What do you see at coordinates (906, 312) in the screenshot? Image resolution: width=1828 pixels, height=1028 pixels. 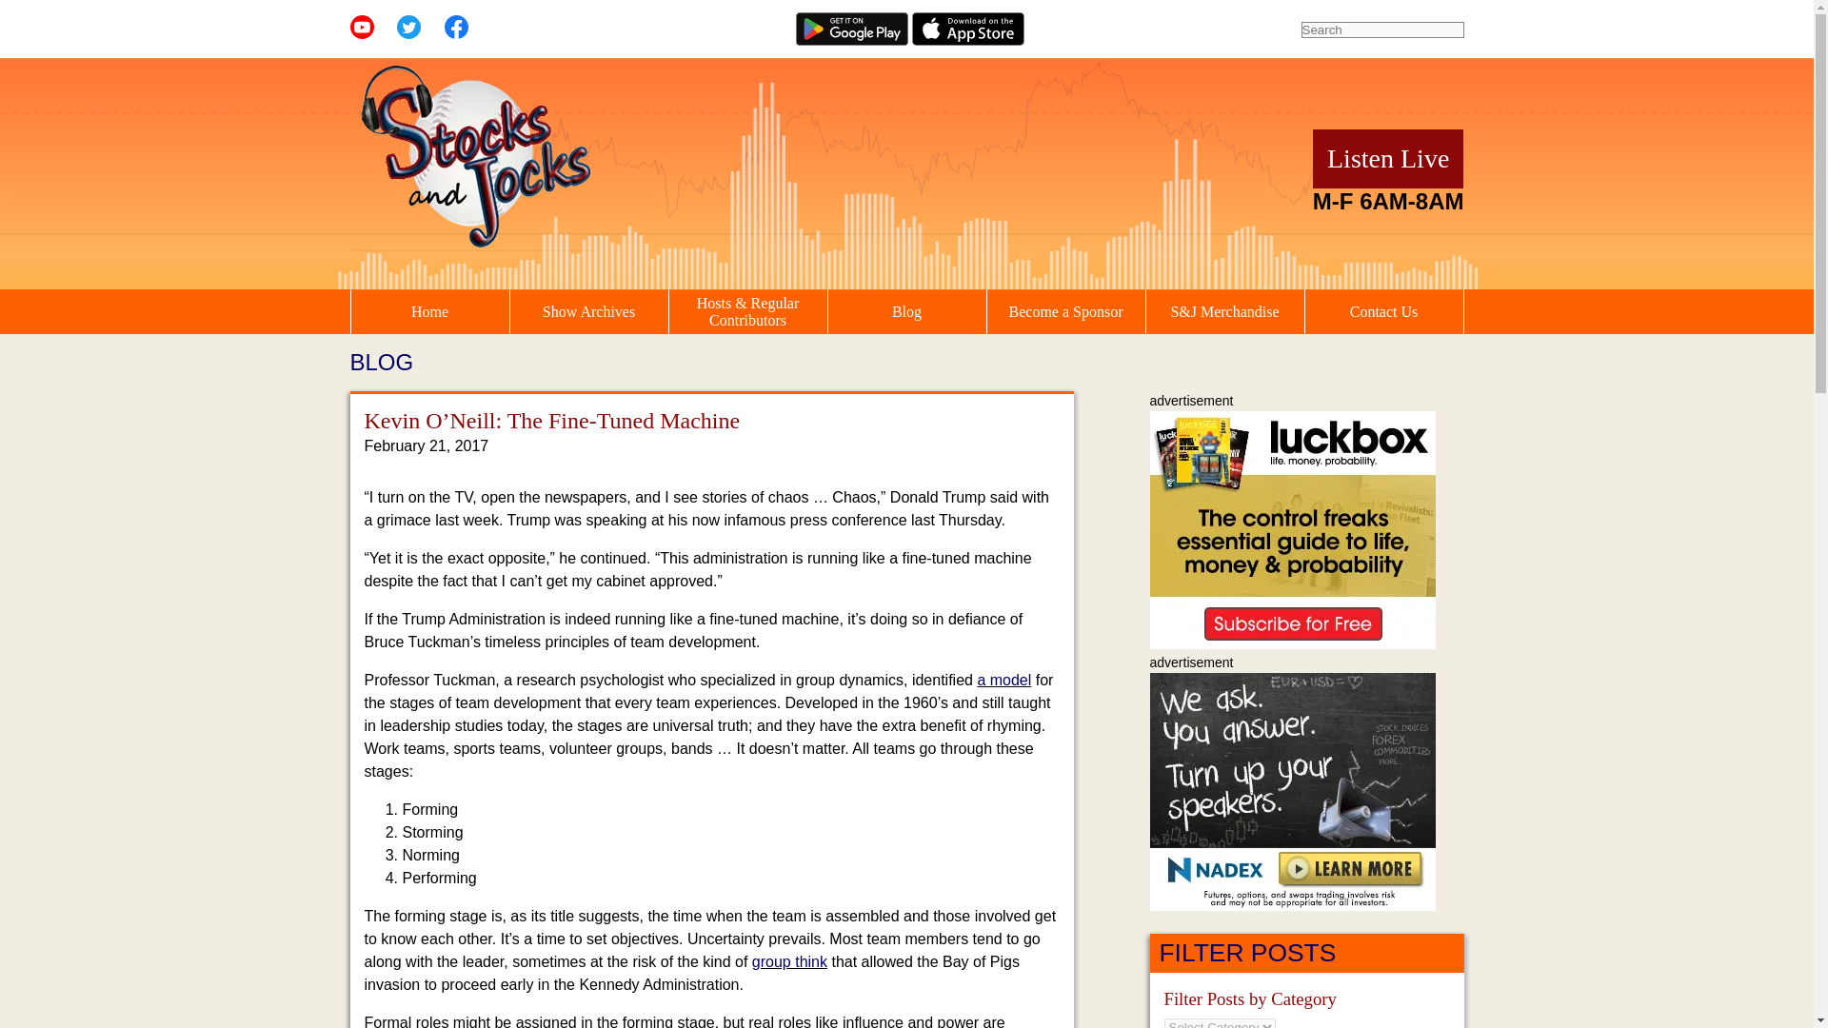 I see `Blog` at bounding box center [906, 312].